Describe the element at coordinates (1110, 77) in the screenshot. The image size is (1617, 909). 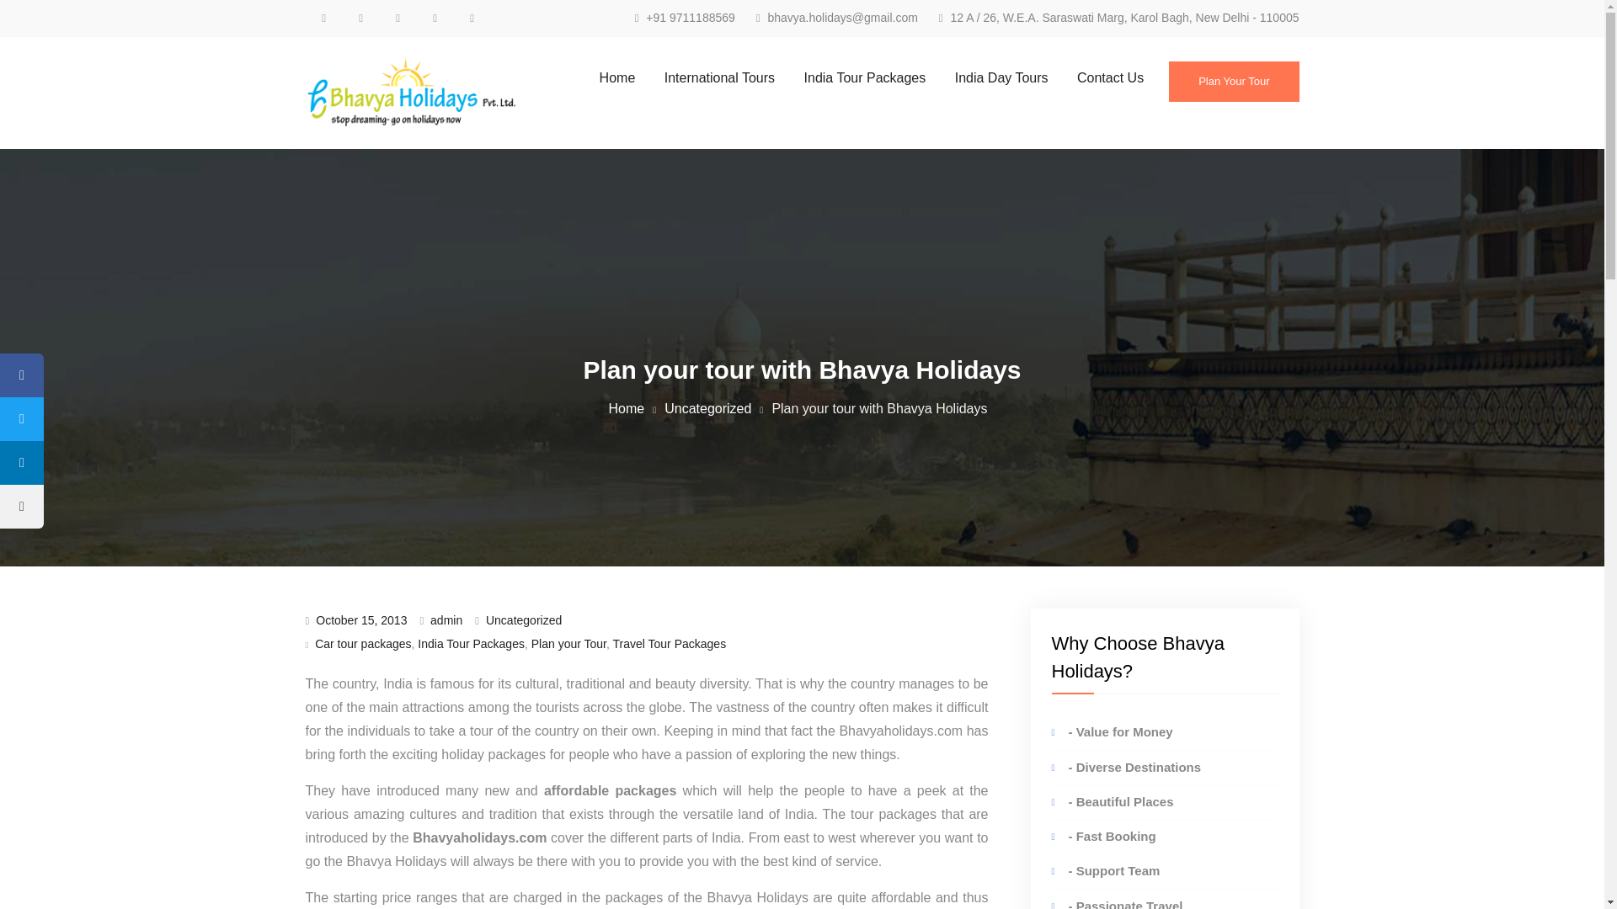
I see `Contact Us` at that location.